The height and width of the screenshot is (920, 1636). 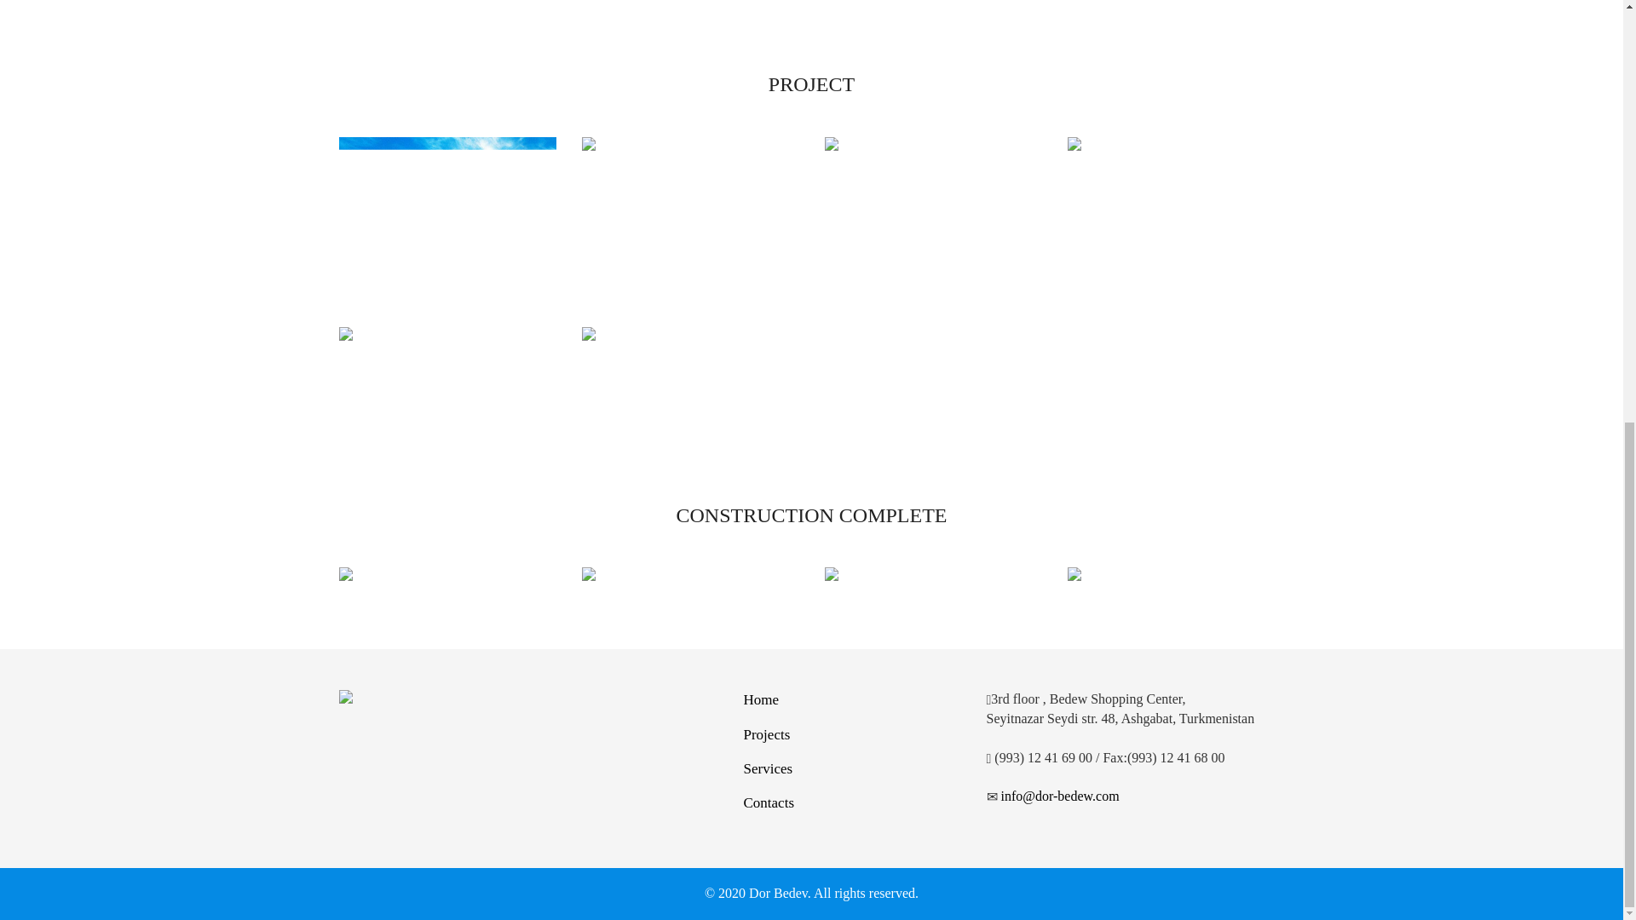 I want to click on Projects, so click(x=766, y=734).